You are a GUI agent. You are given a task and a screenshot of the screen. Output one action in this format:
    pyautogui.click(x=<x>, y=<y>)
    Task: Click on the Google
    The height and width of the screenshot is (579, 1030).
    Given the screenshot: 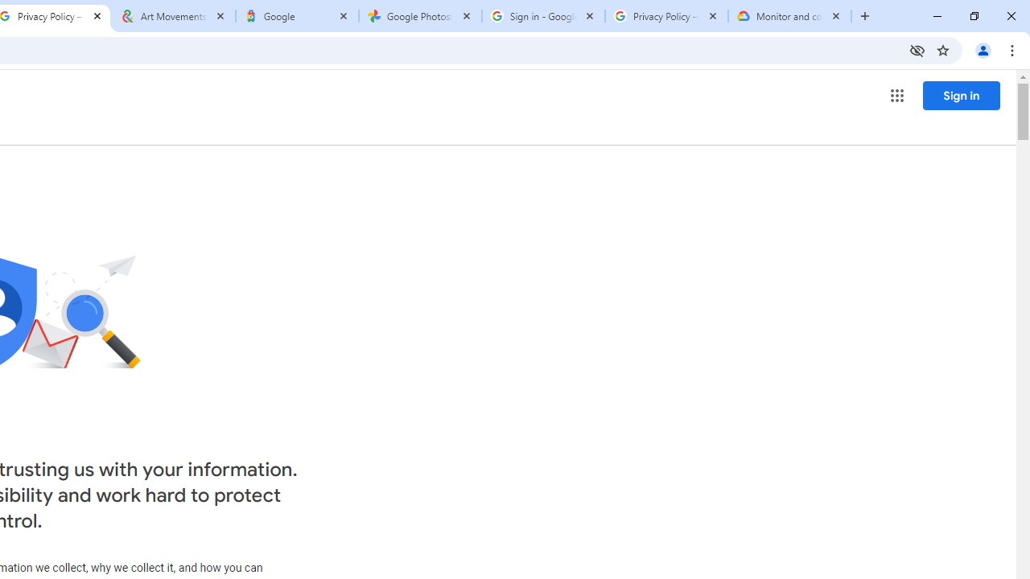 What is the action you would take?
    pyautogui.click(x=297, y=16)
    